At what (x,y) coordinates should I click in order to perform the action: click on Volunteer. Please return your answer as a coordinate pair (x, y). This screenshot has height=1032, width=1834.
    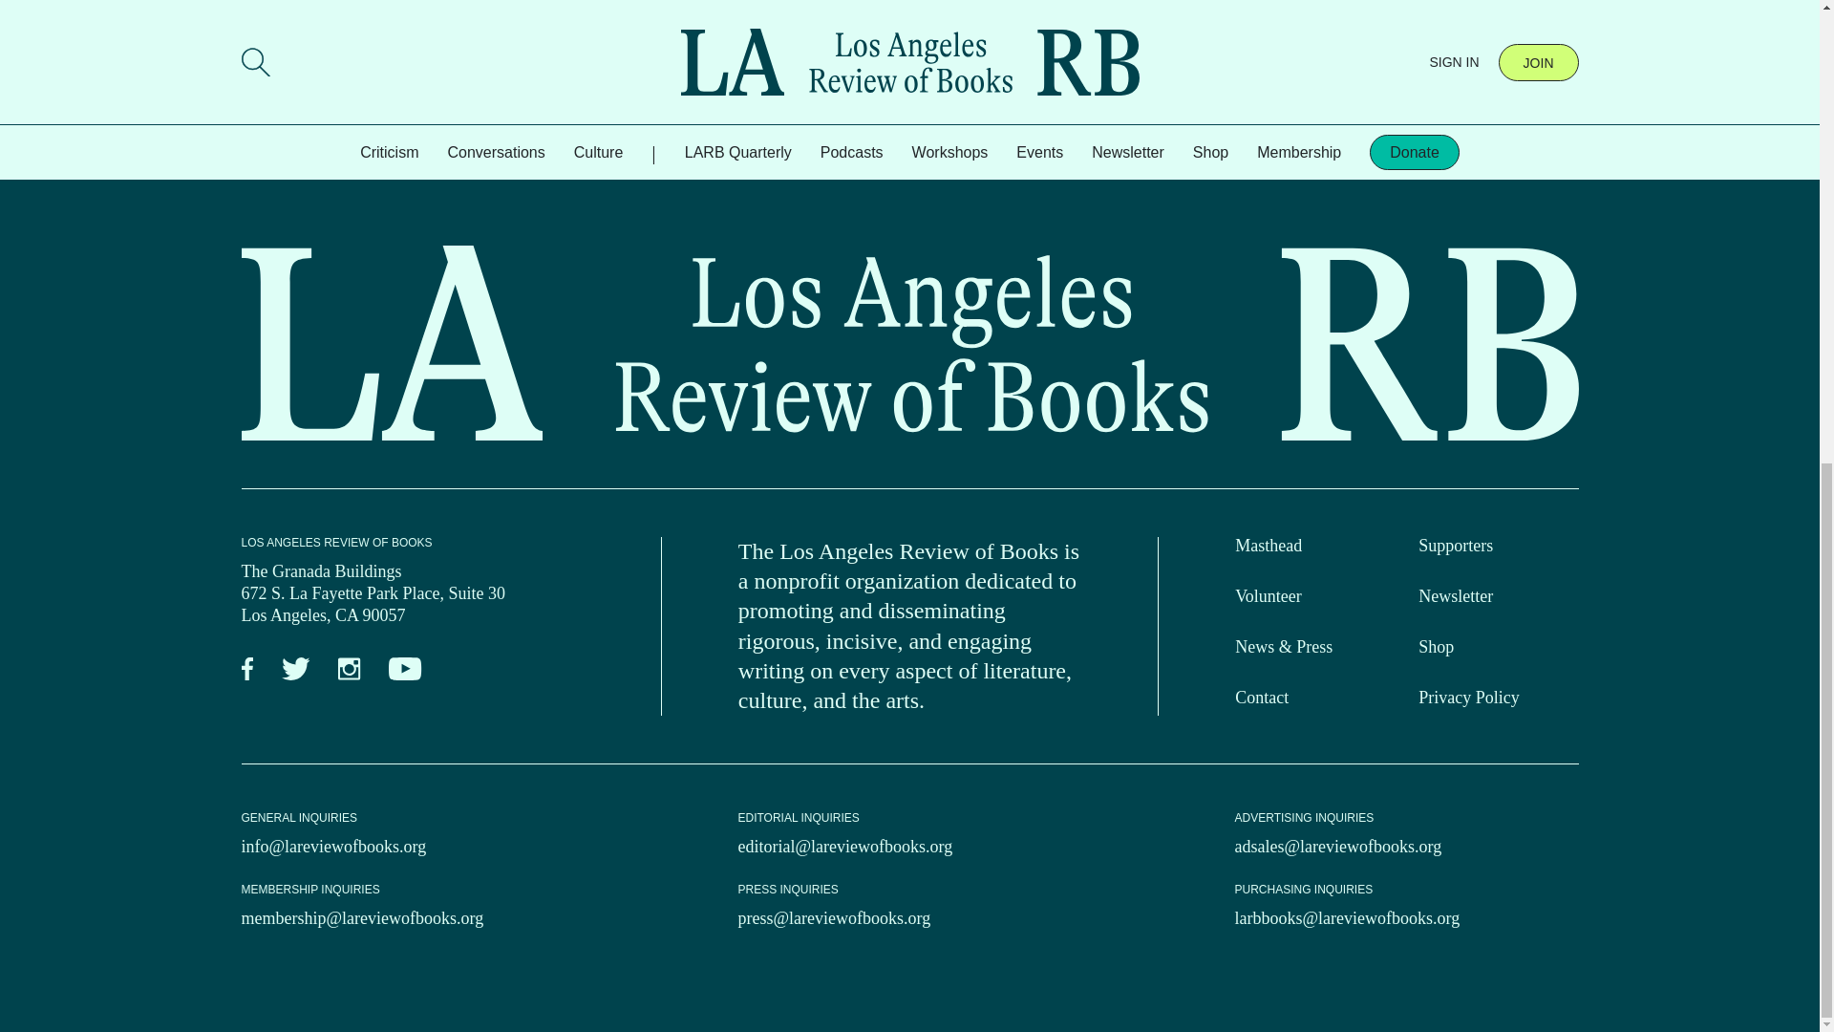
    Looking at the image, I should click on (1269, 596).